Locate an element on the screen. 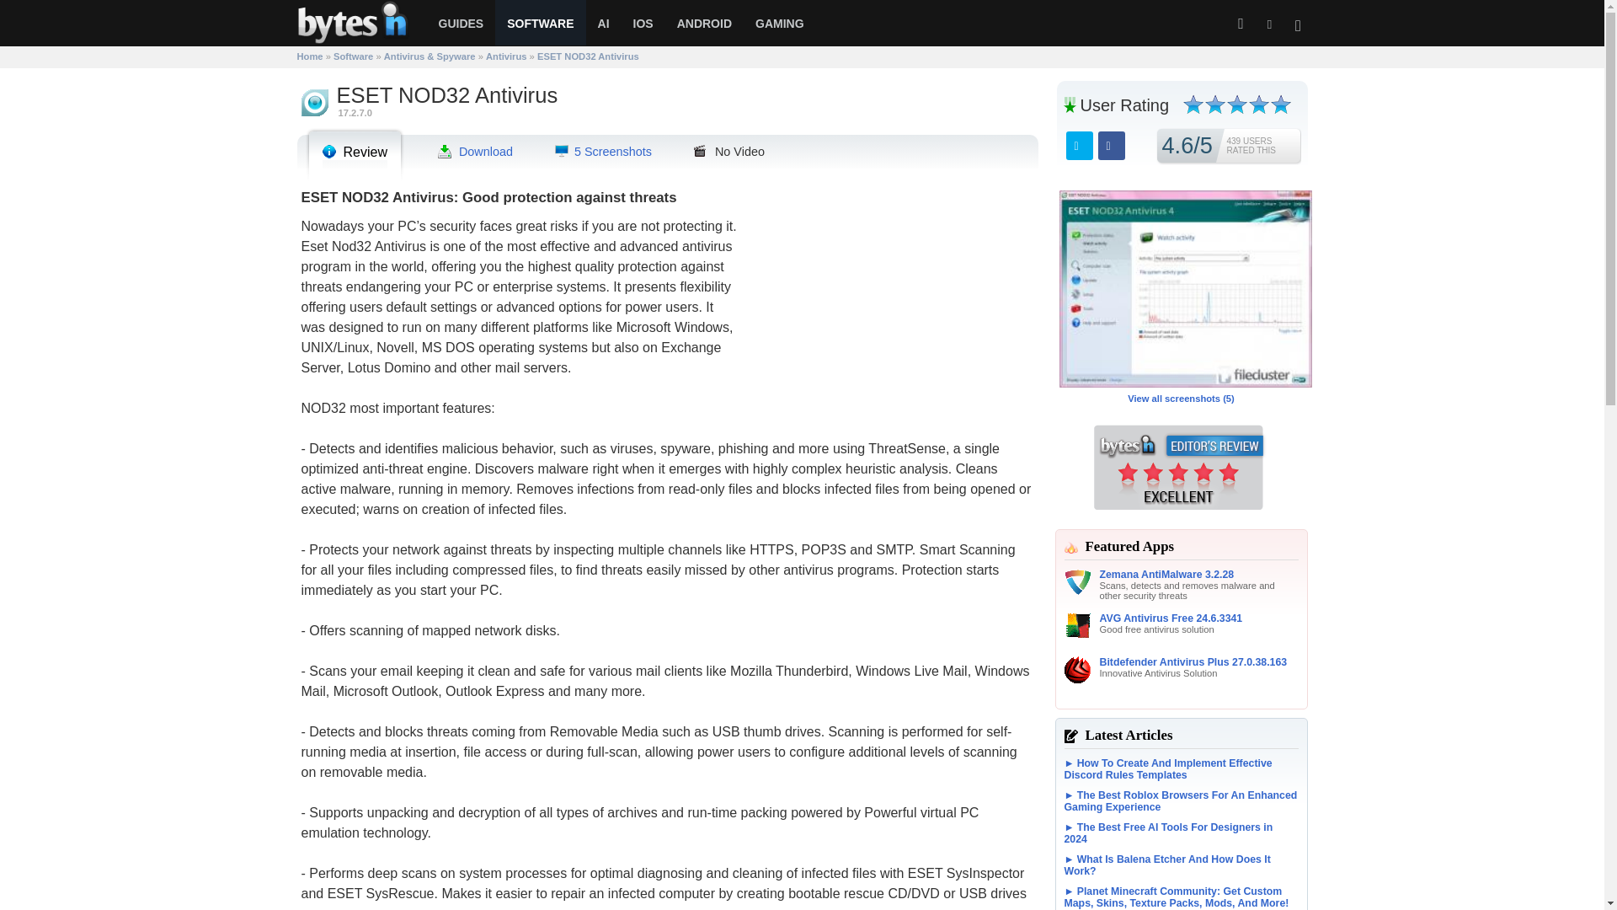 The height and width of the screenshot is (910, 1617). Zemana AntiMalware 3.2.28 is located at coordinates (1196, 575).